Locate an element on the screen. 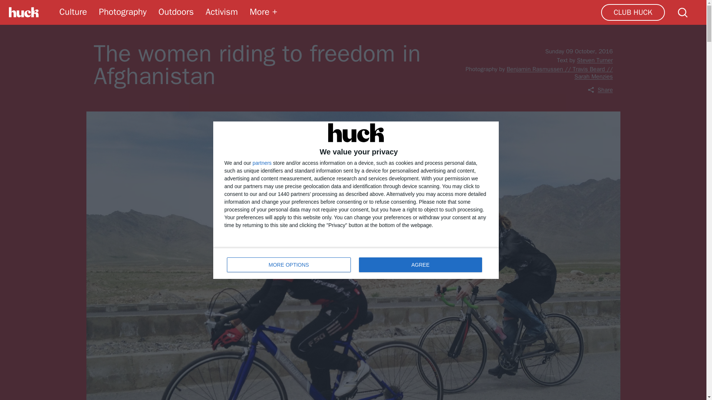 The height and width of the screenshot is (400, 712). CLUB HUCK is located at coordinates (633, 12).